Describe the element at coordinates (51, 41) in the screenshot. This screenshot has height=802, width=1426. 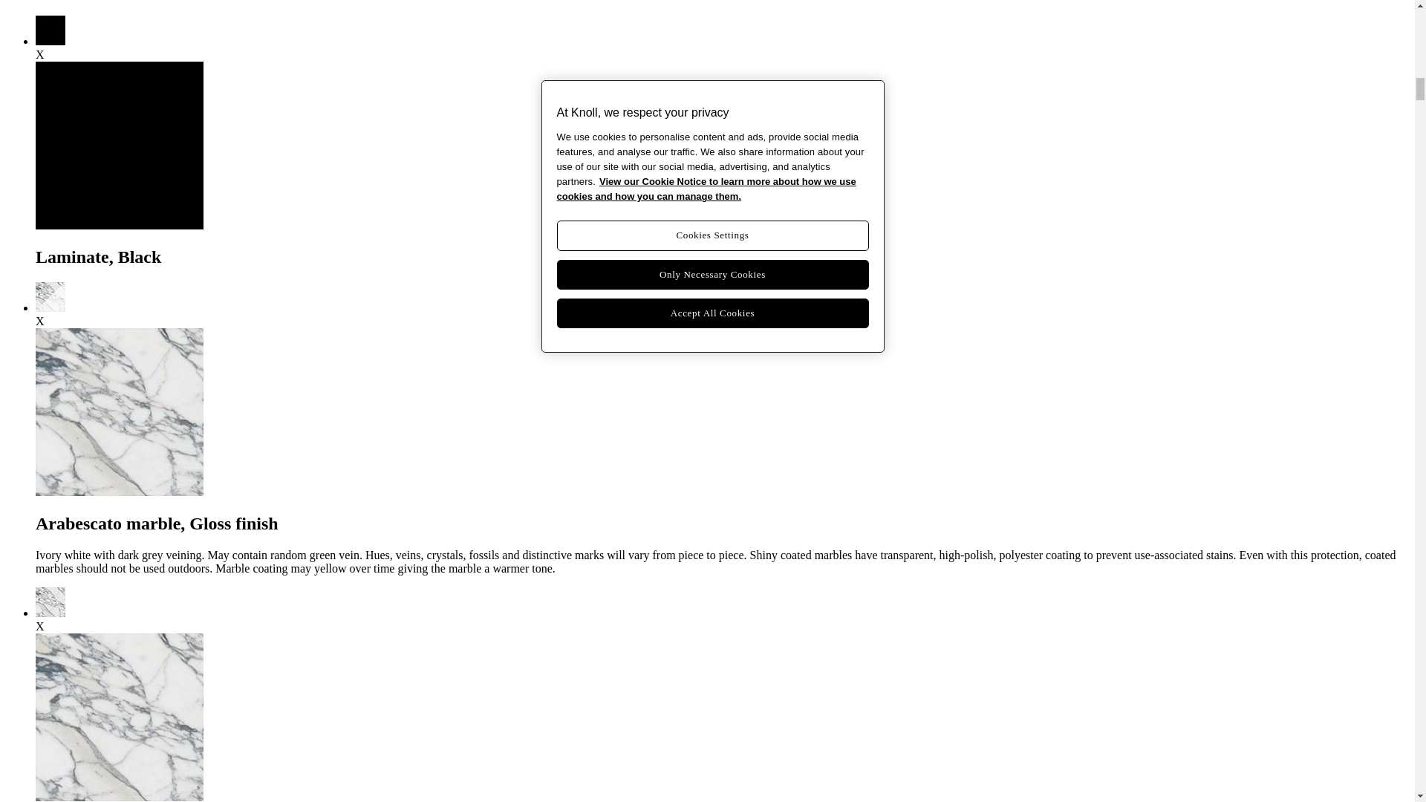
I see `Laminate, Black` at that location.